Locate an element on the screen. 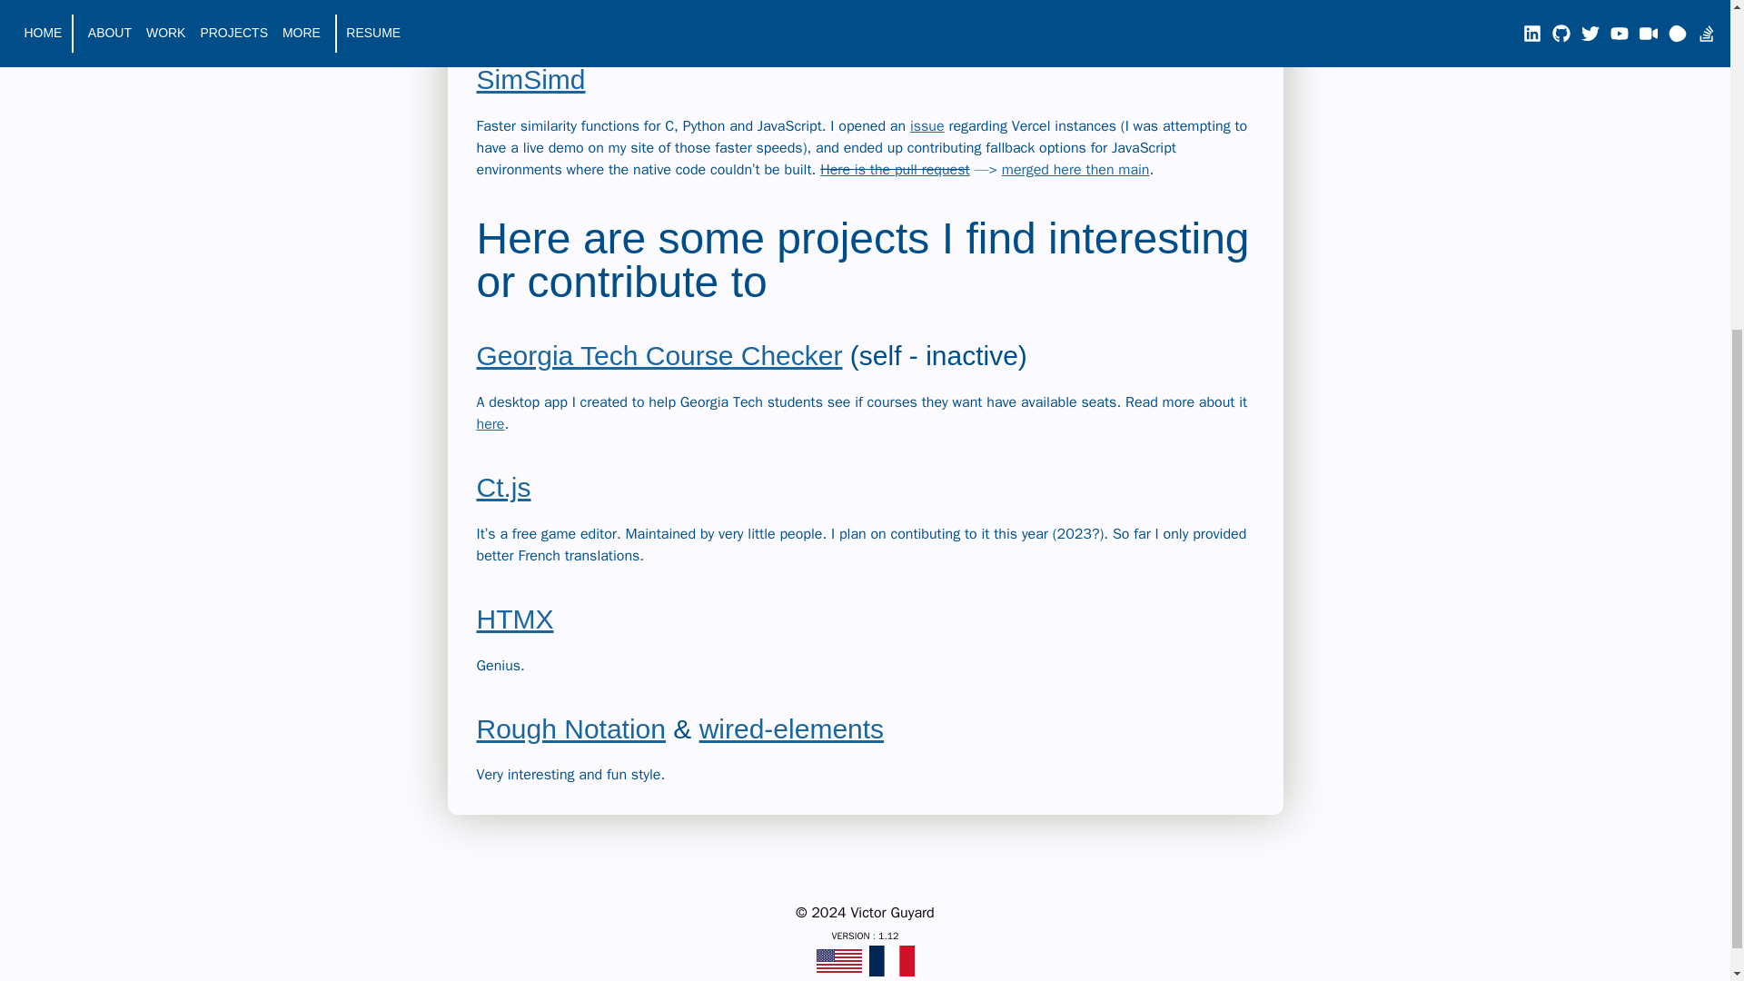 This screenshot has width=1744, height=981. issue is located at coordinates (927, 125).